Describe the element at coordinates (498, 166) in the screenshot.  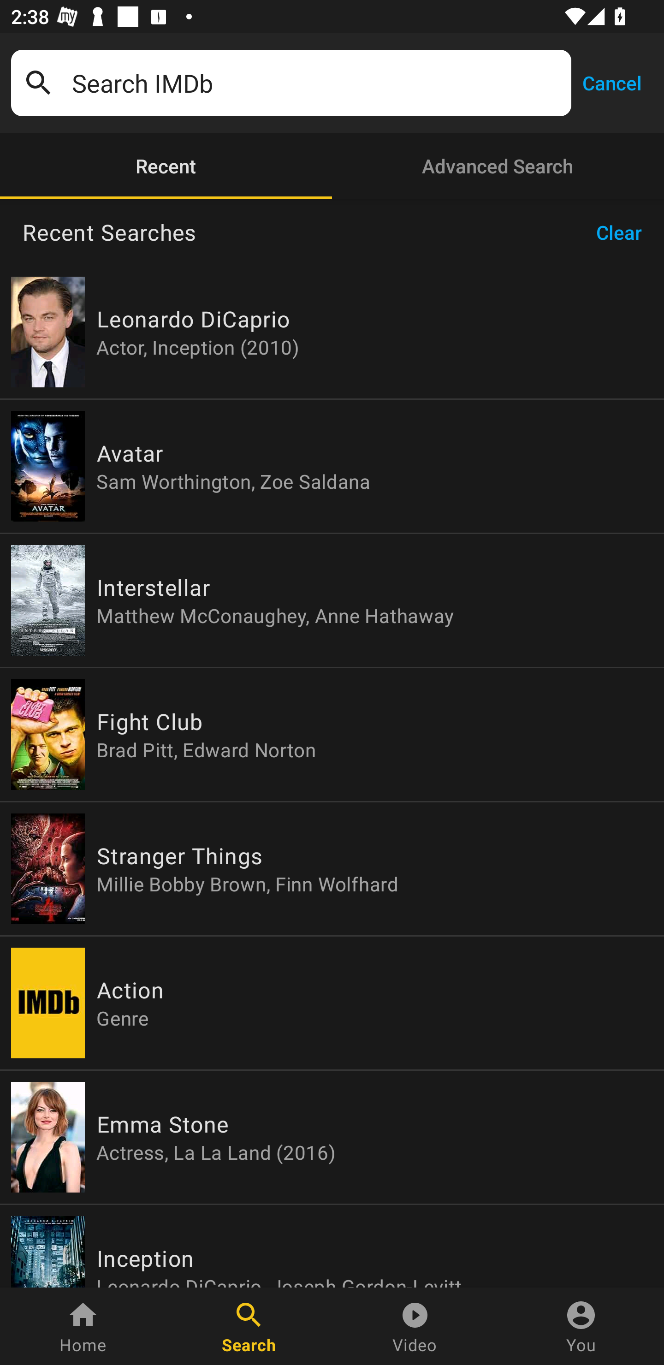
I see `Advanced Search` at that location.